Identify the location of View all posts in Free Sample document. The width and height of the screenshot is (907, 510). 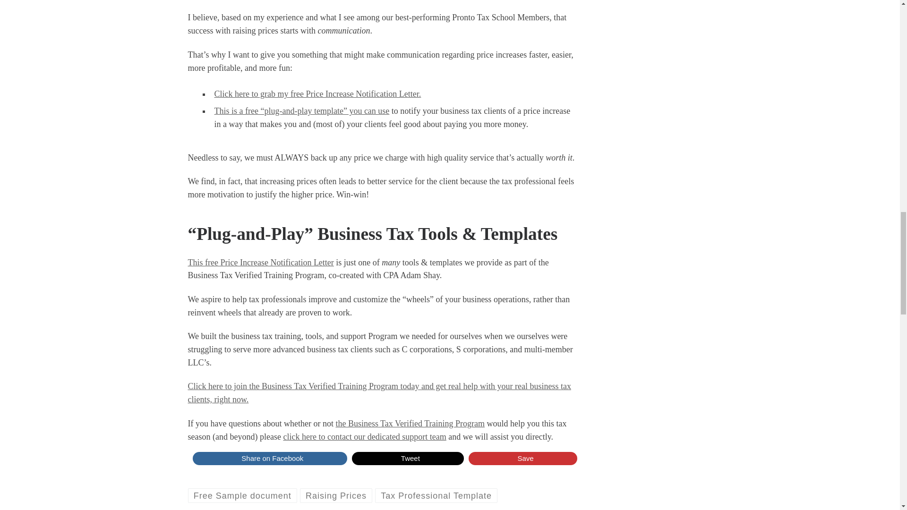
(242, 495).